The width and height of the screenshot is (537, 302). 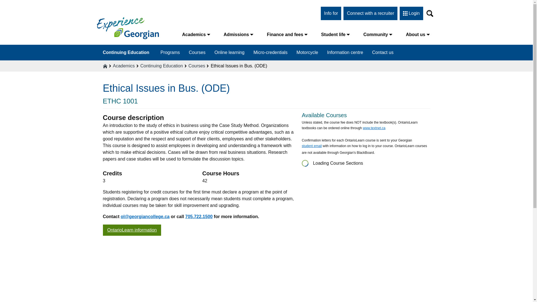 What do you see at coordinates (196, 34) in the screenshot?
I see `Academics` at bounding box center [196, 34].